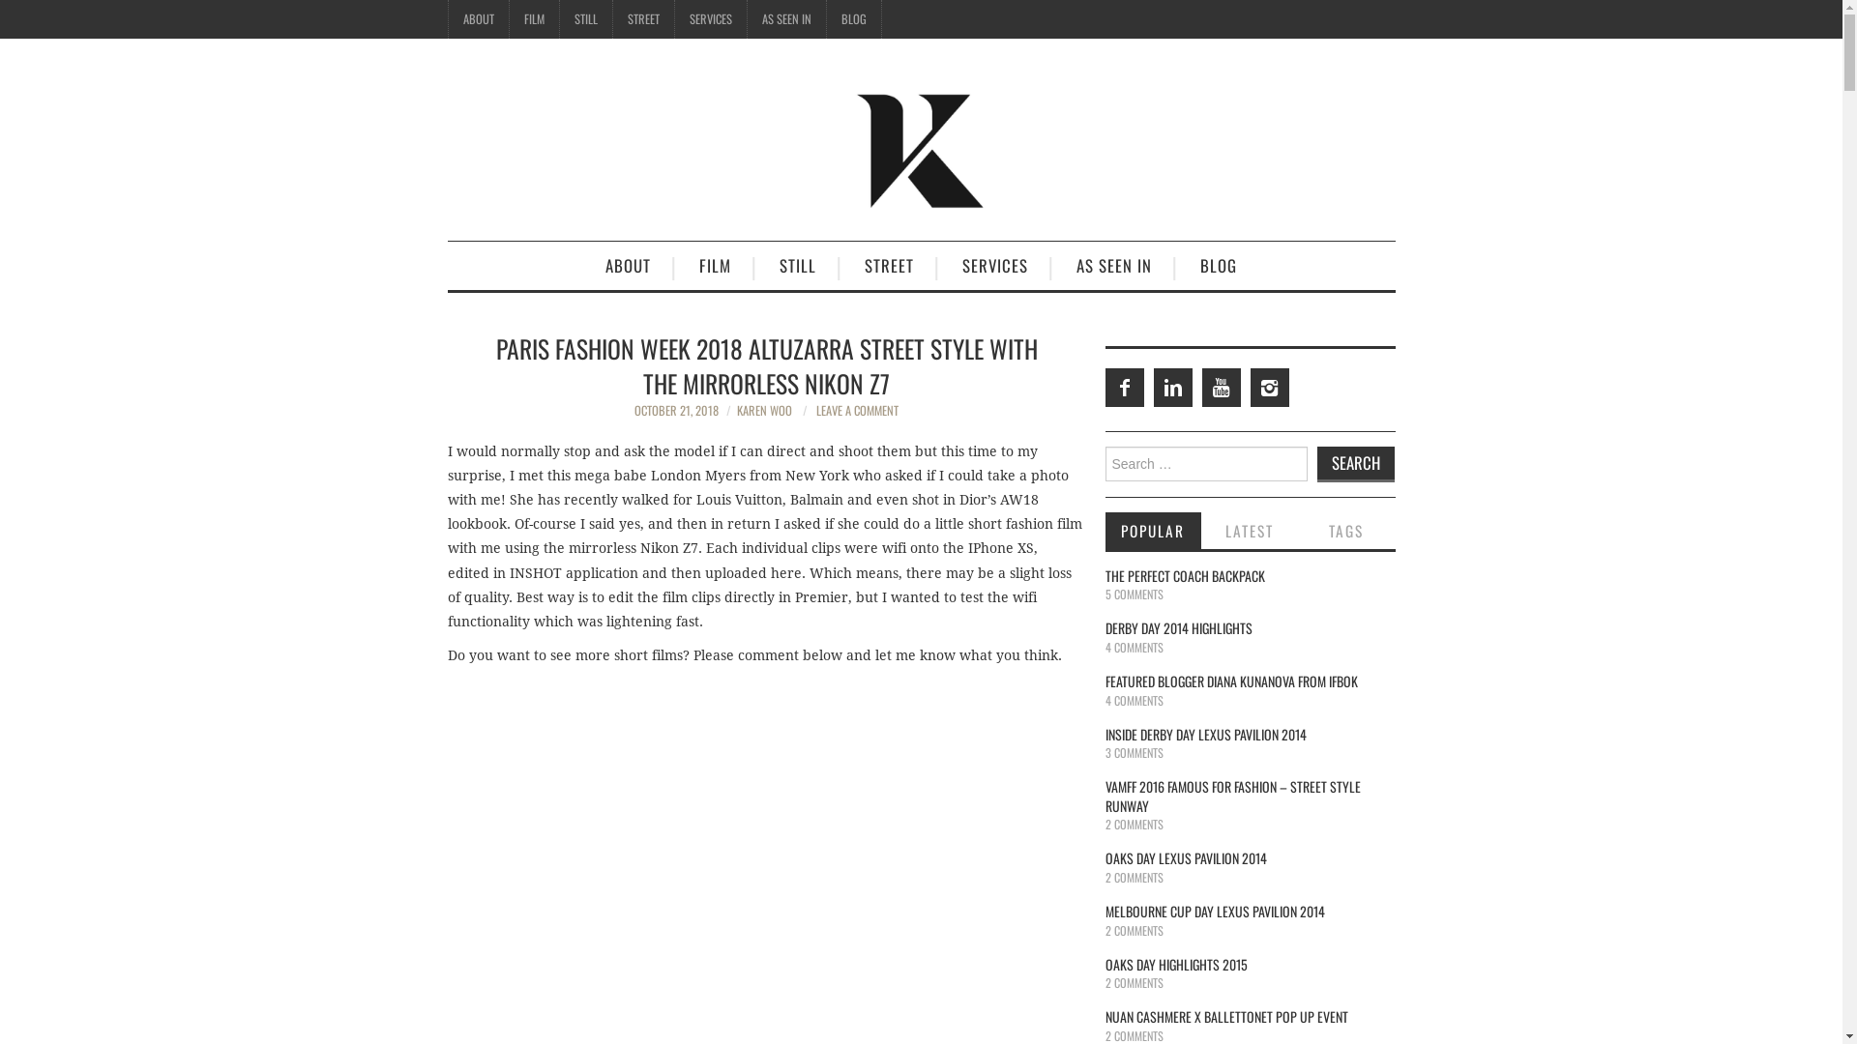 The height and width of the screenshot is (1044, 1857). I want to click on THE PERFECT COACH BACKPACK, so click(1184, 576).